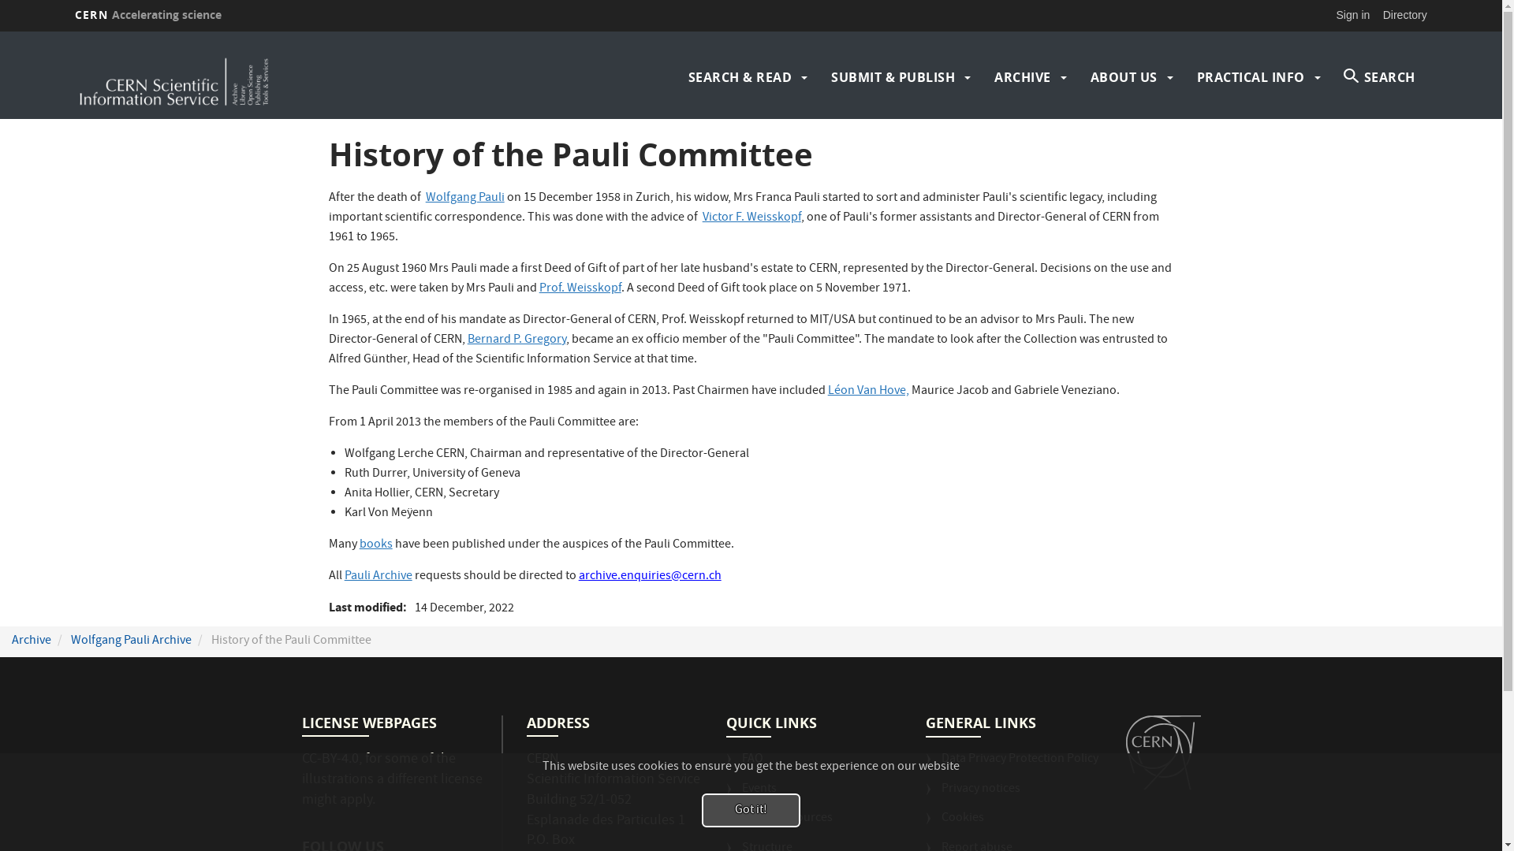  I want to click on Sign in, so click(1353, 15).